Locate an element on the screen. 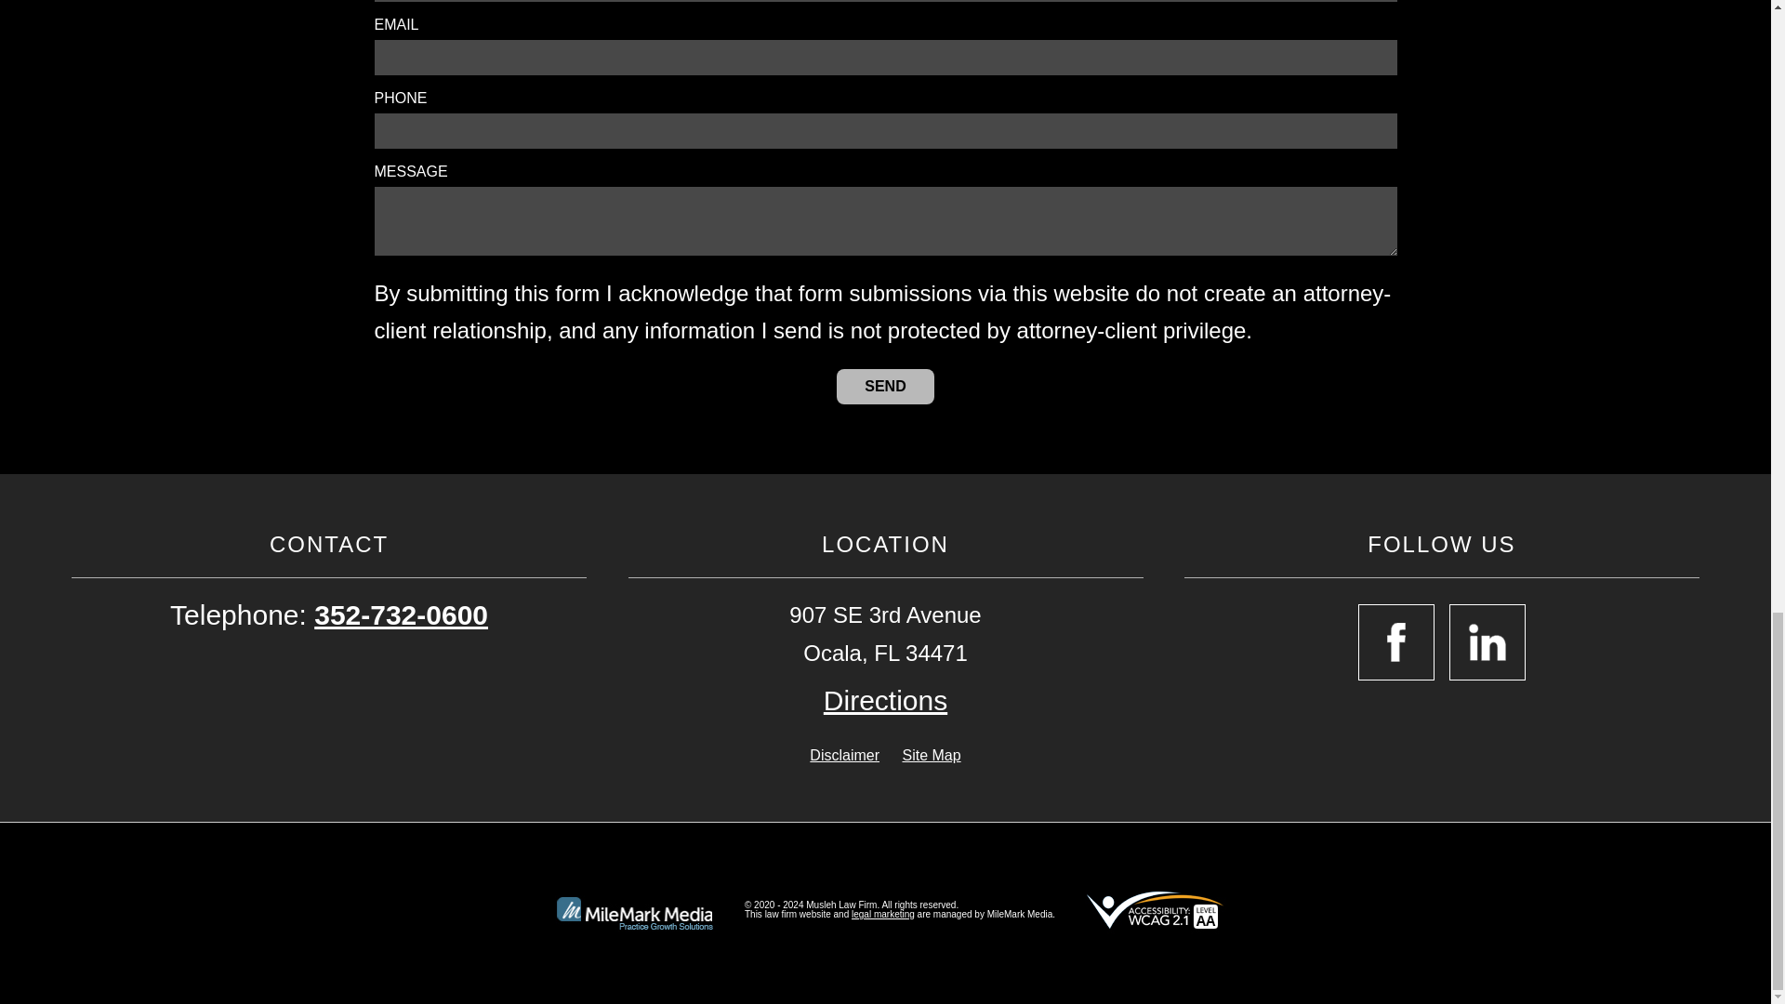  Send is located at coordinates (885, 387).